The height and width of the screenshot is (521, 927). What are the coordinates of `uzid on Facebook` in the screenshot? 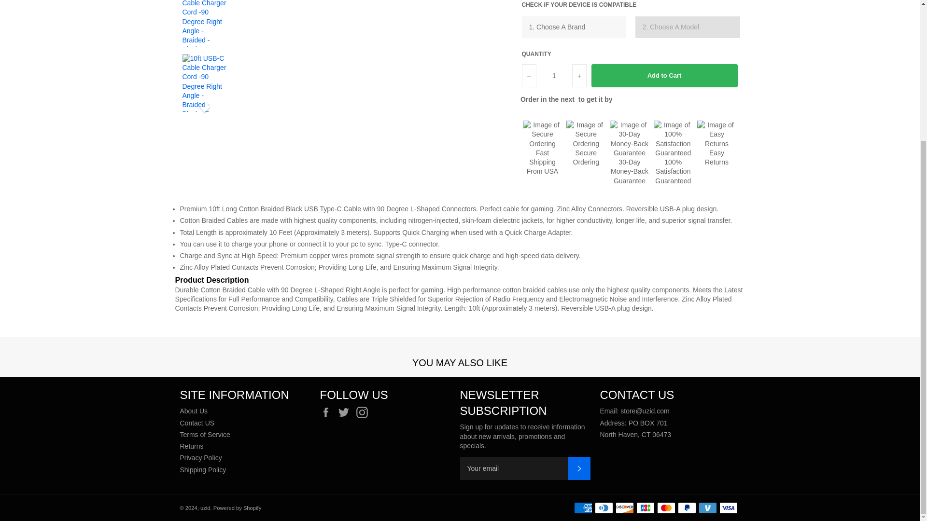 It's located at (327, 412).